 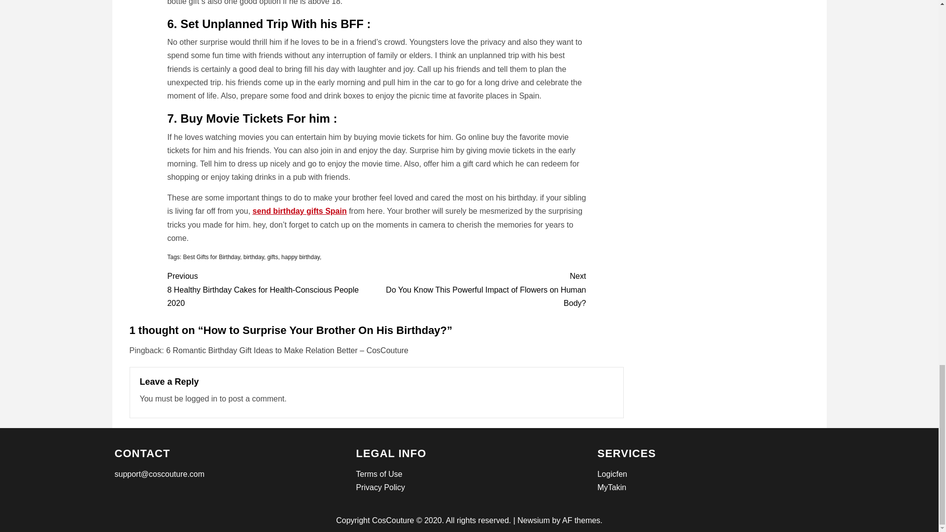 What do you see at coordinates (612, 474) in the screenshot?
I see `Logicfen` at bounding box center [612, 474].